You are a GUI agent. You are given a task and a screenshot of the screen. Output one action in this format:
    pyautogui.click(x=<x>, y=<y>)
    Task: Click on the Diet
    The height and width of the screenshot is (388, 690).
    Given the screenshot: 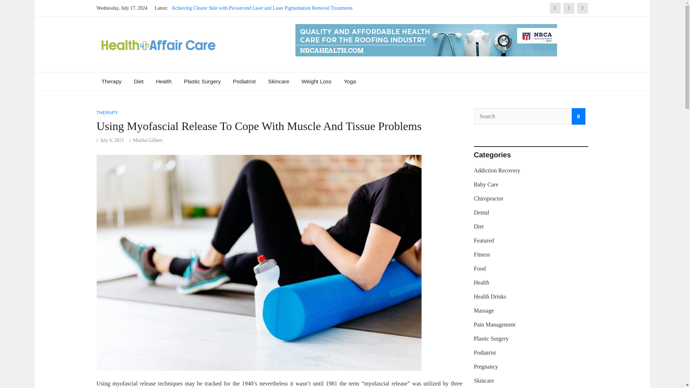 What is the action you would take?
    pyautogui.click(x=139, y=81)
    